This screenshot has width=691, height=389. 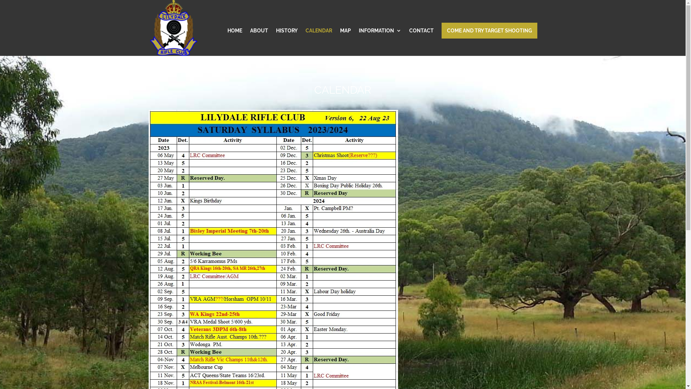 I want to click on HOME, so click(x=235, y=42).